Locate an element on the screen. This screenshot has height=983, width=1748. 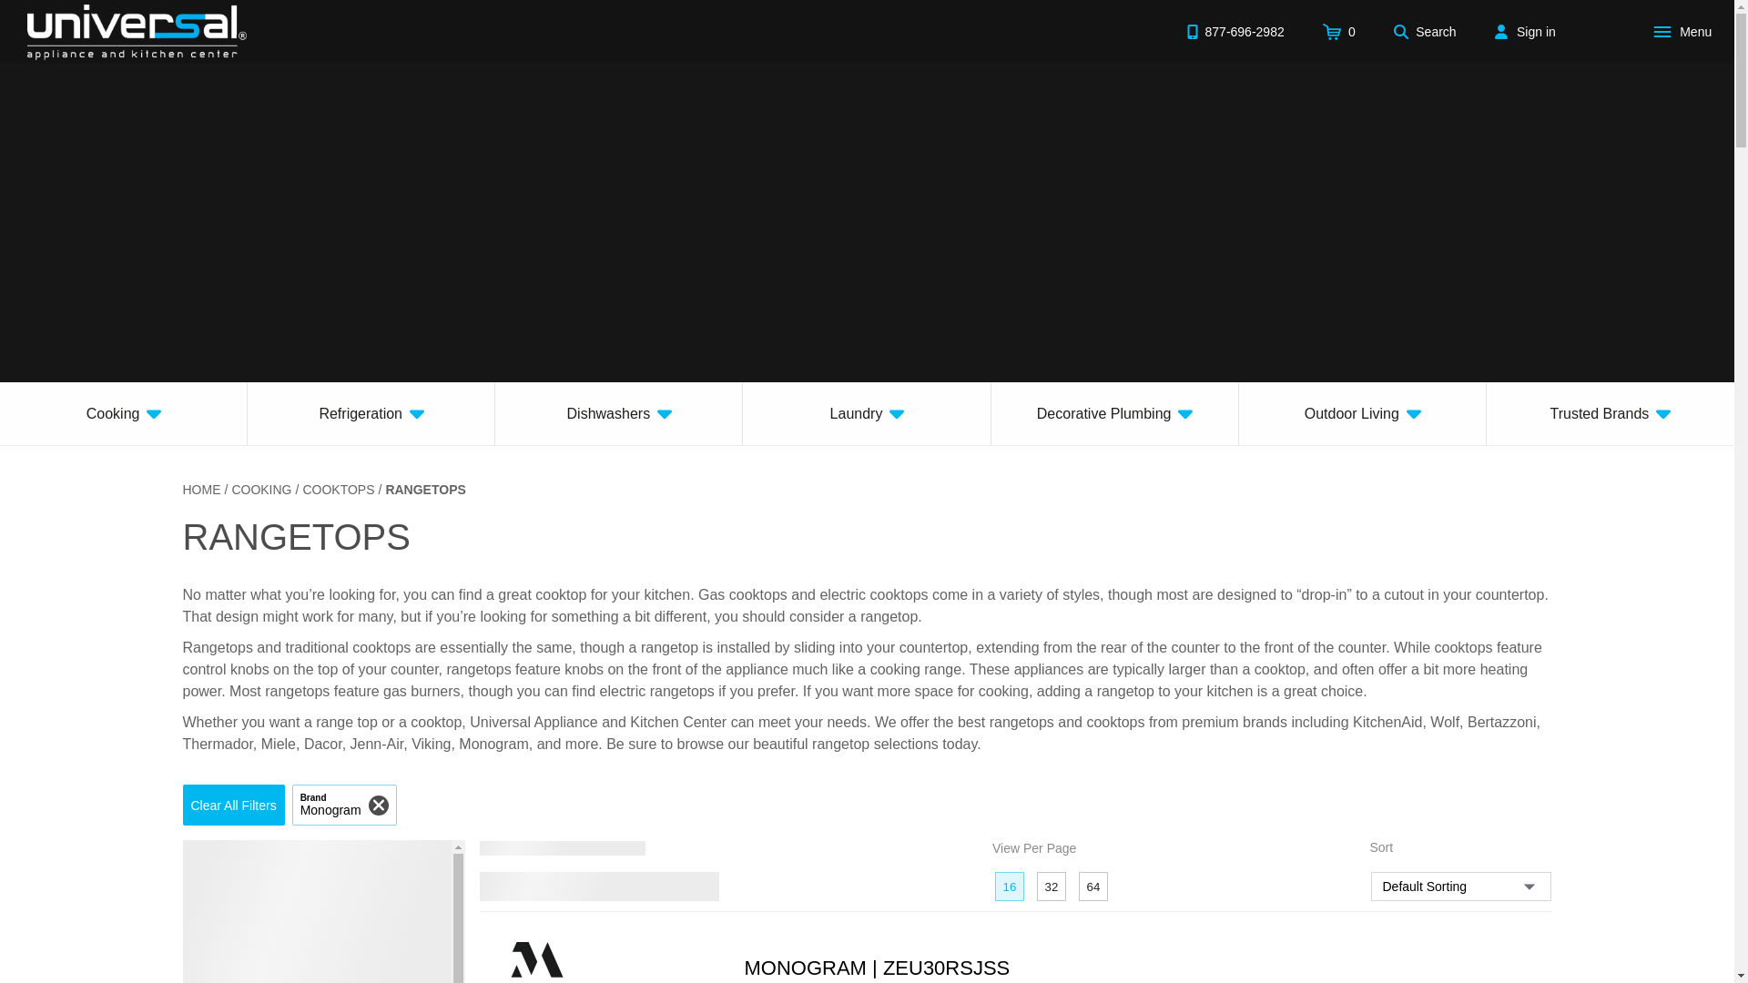
32 is located at coordinates (1051, 887).